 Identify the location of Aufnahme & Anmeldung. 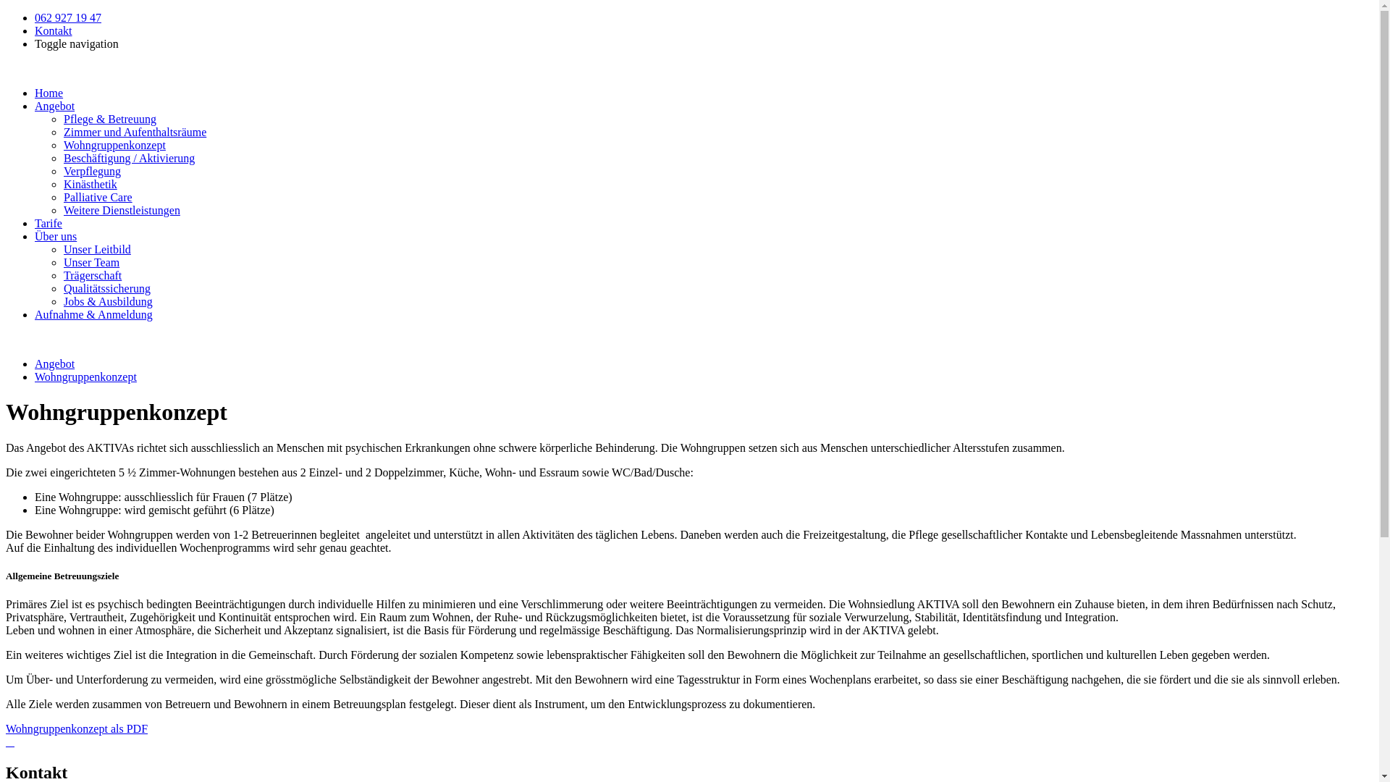
(94, 314).